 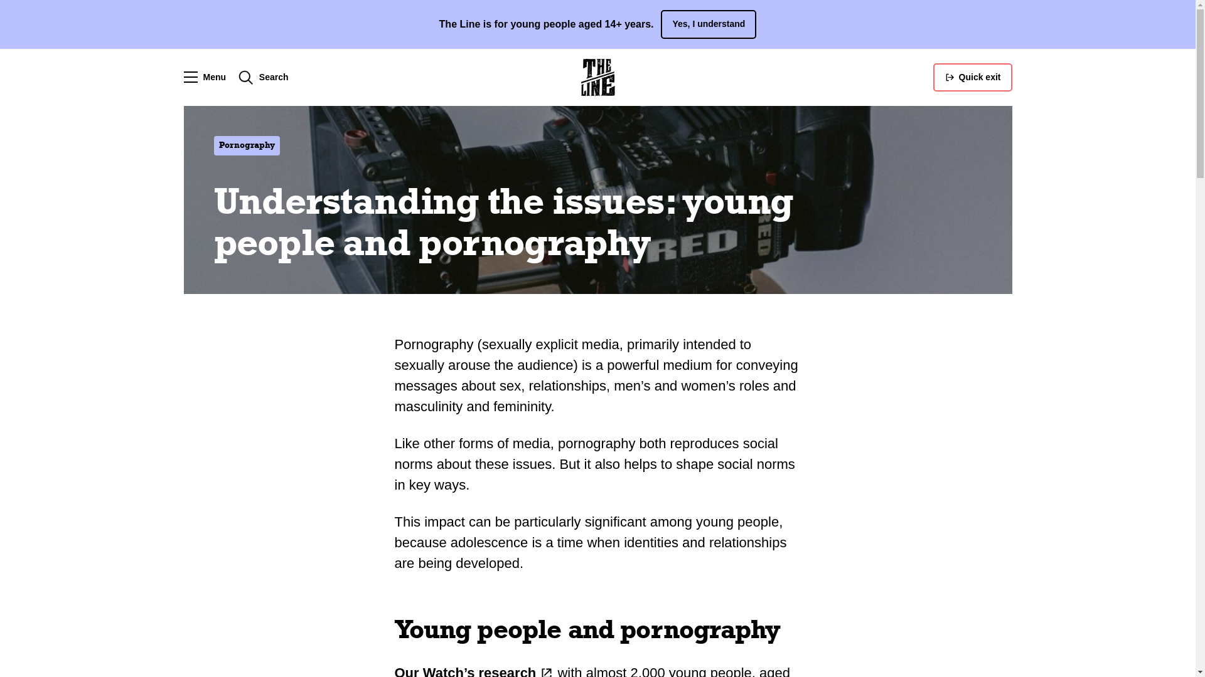 I want to click on Search, so click(x=264, y=78).